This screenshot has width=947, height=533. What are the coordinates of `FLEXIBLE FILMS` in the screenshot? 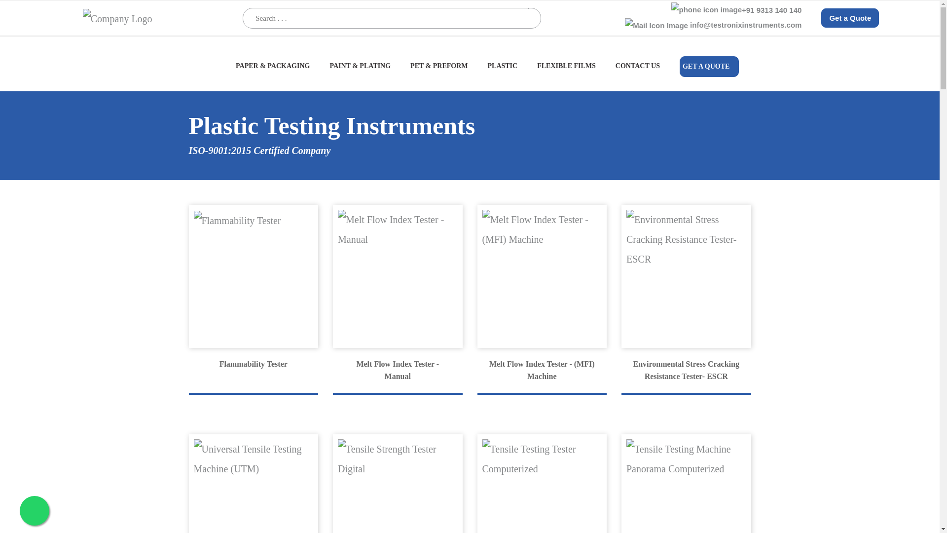 It's located at (566, 71).